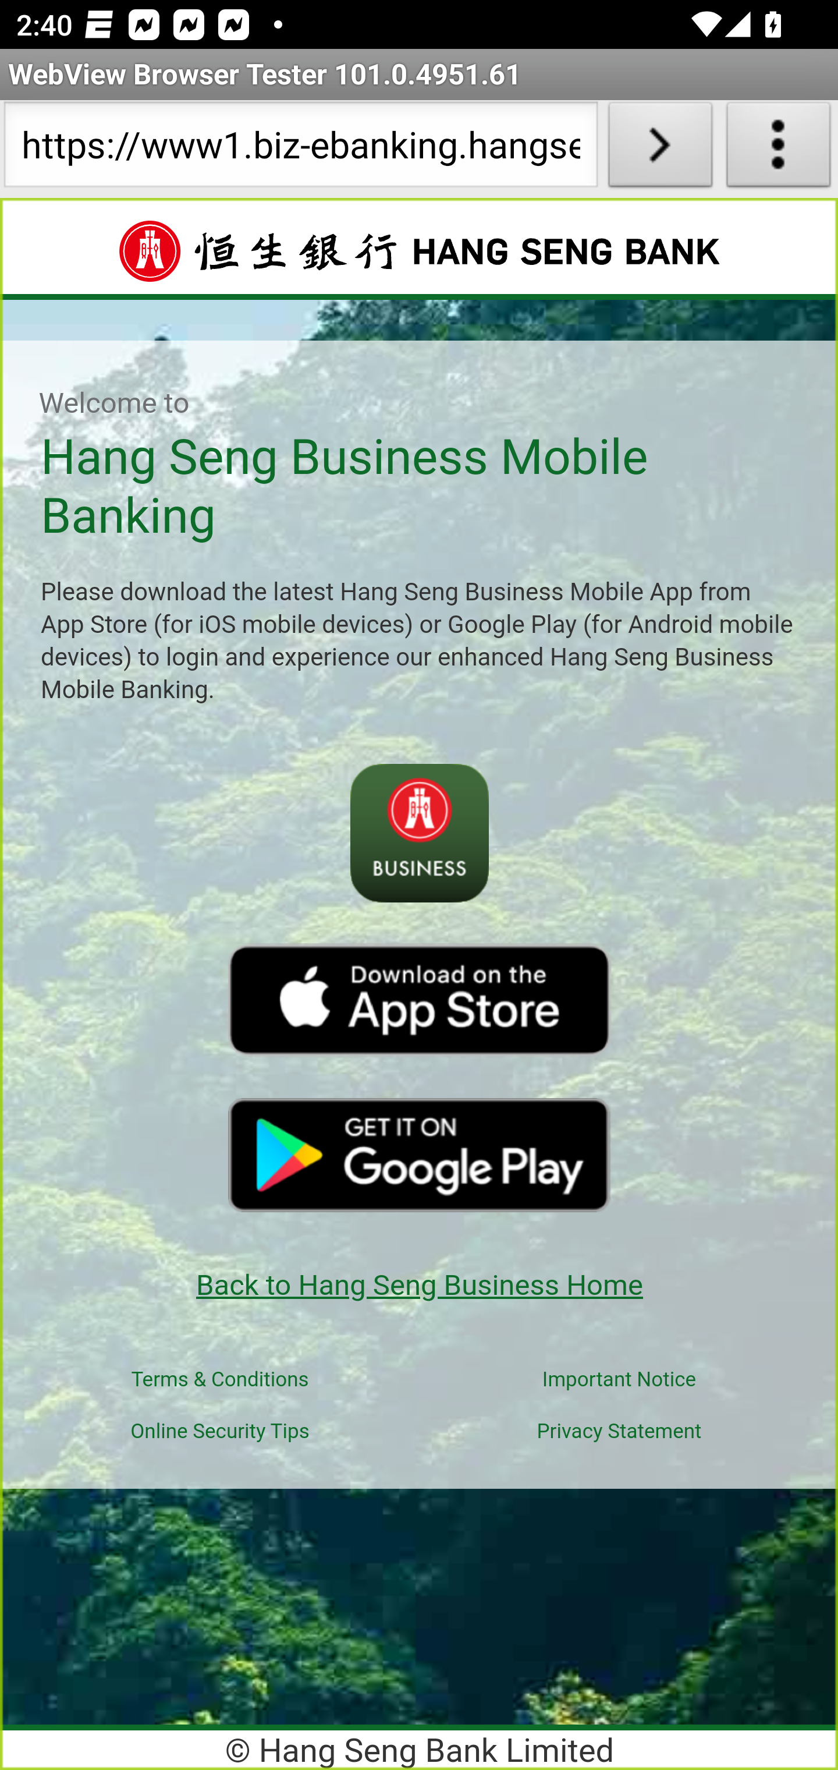 This screenshot has height=1770, width=838. Describe the element at coordinates (779, 149) in the screenshot. I see `About WebView` at that location.